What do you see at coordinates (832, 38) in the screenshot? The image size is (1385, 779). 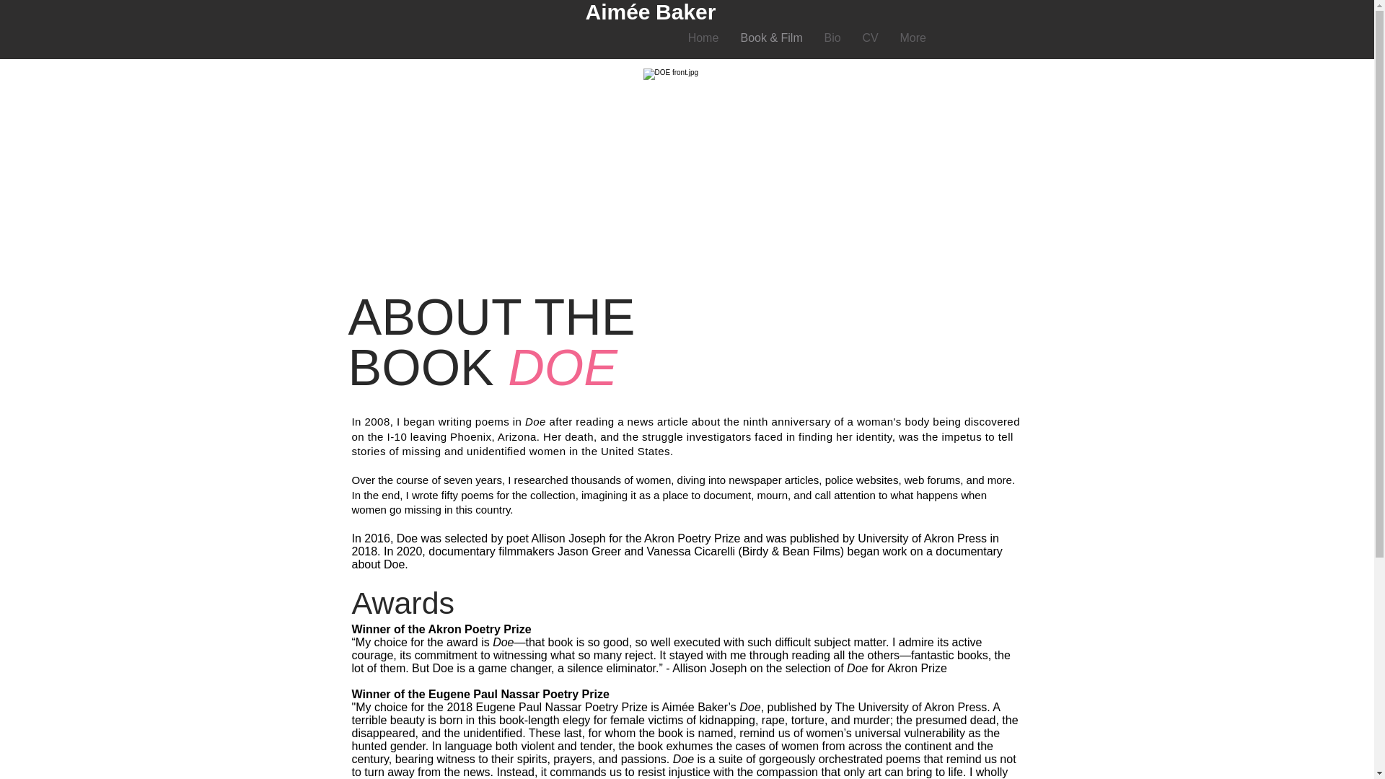 I see `Bio` at bounding box center [832, 38].